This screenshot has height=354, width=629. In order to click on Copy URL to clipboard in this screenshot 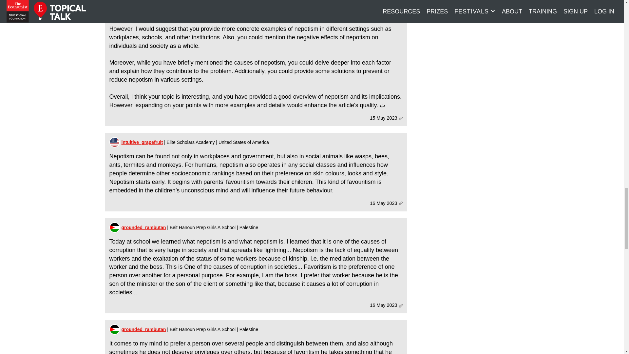, I will do `click(400, 119)`.